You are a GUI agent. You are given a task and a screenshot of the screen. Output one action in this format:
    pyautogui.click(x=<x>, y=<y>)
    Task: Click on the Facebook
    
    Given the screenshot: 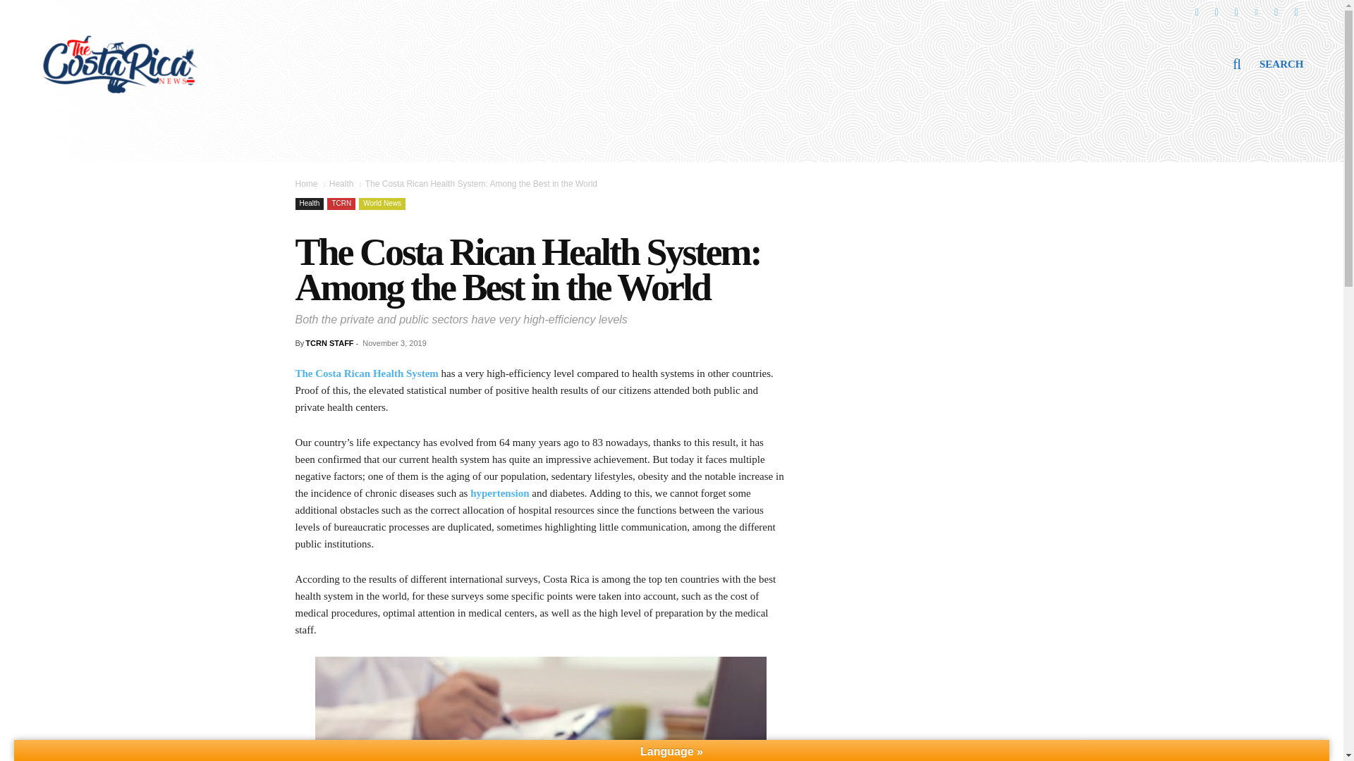 What is the action you would take?
    pyautogui.click(x=1196, y=10)
    